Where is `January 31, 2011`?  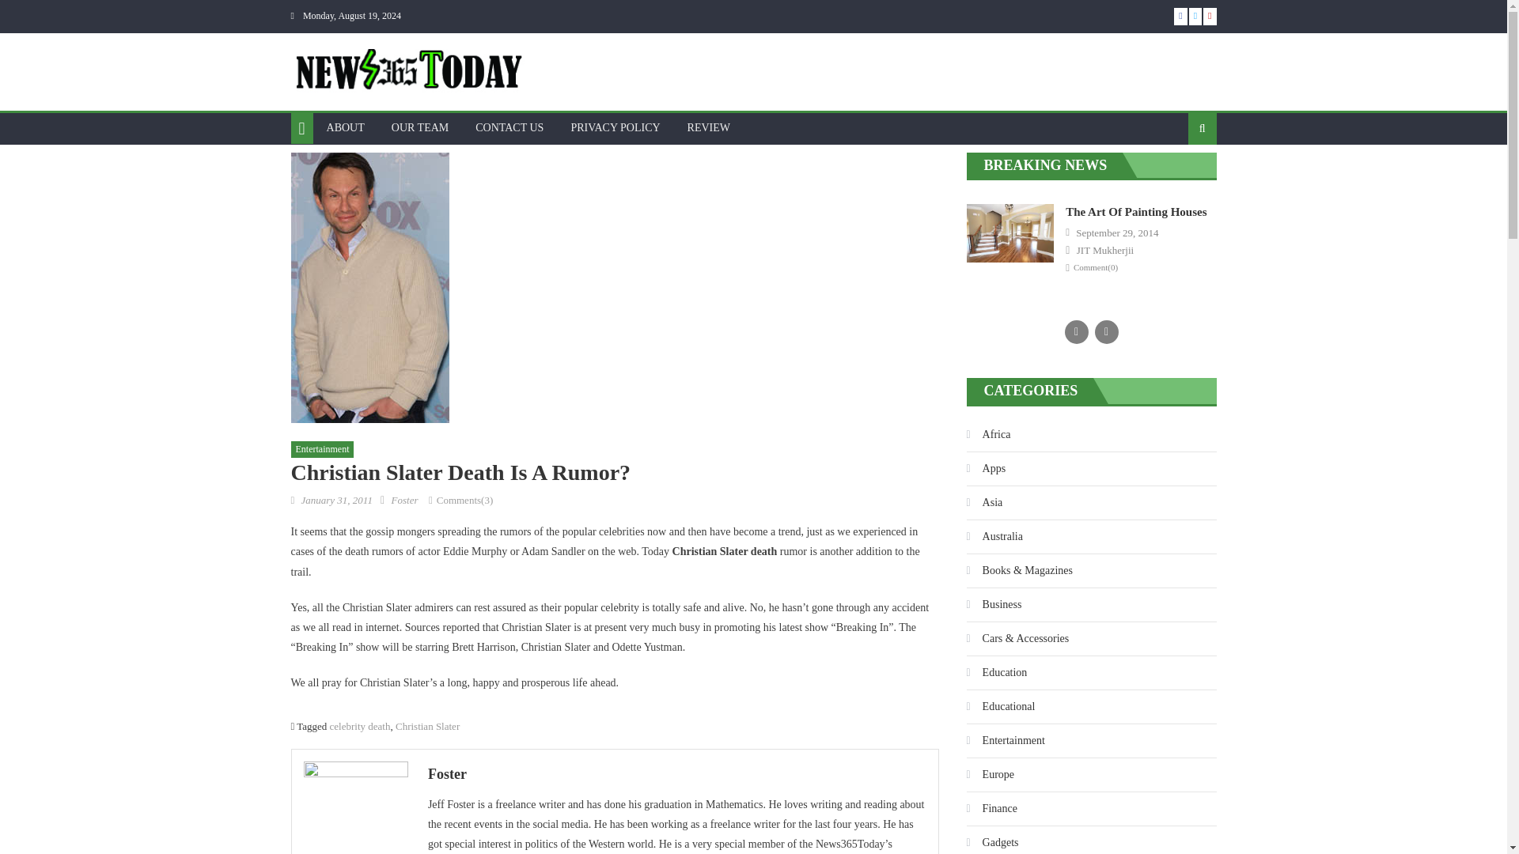
January 31, 2011 is located at coordinates (336, 500).